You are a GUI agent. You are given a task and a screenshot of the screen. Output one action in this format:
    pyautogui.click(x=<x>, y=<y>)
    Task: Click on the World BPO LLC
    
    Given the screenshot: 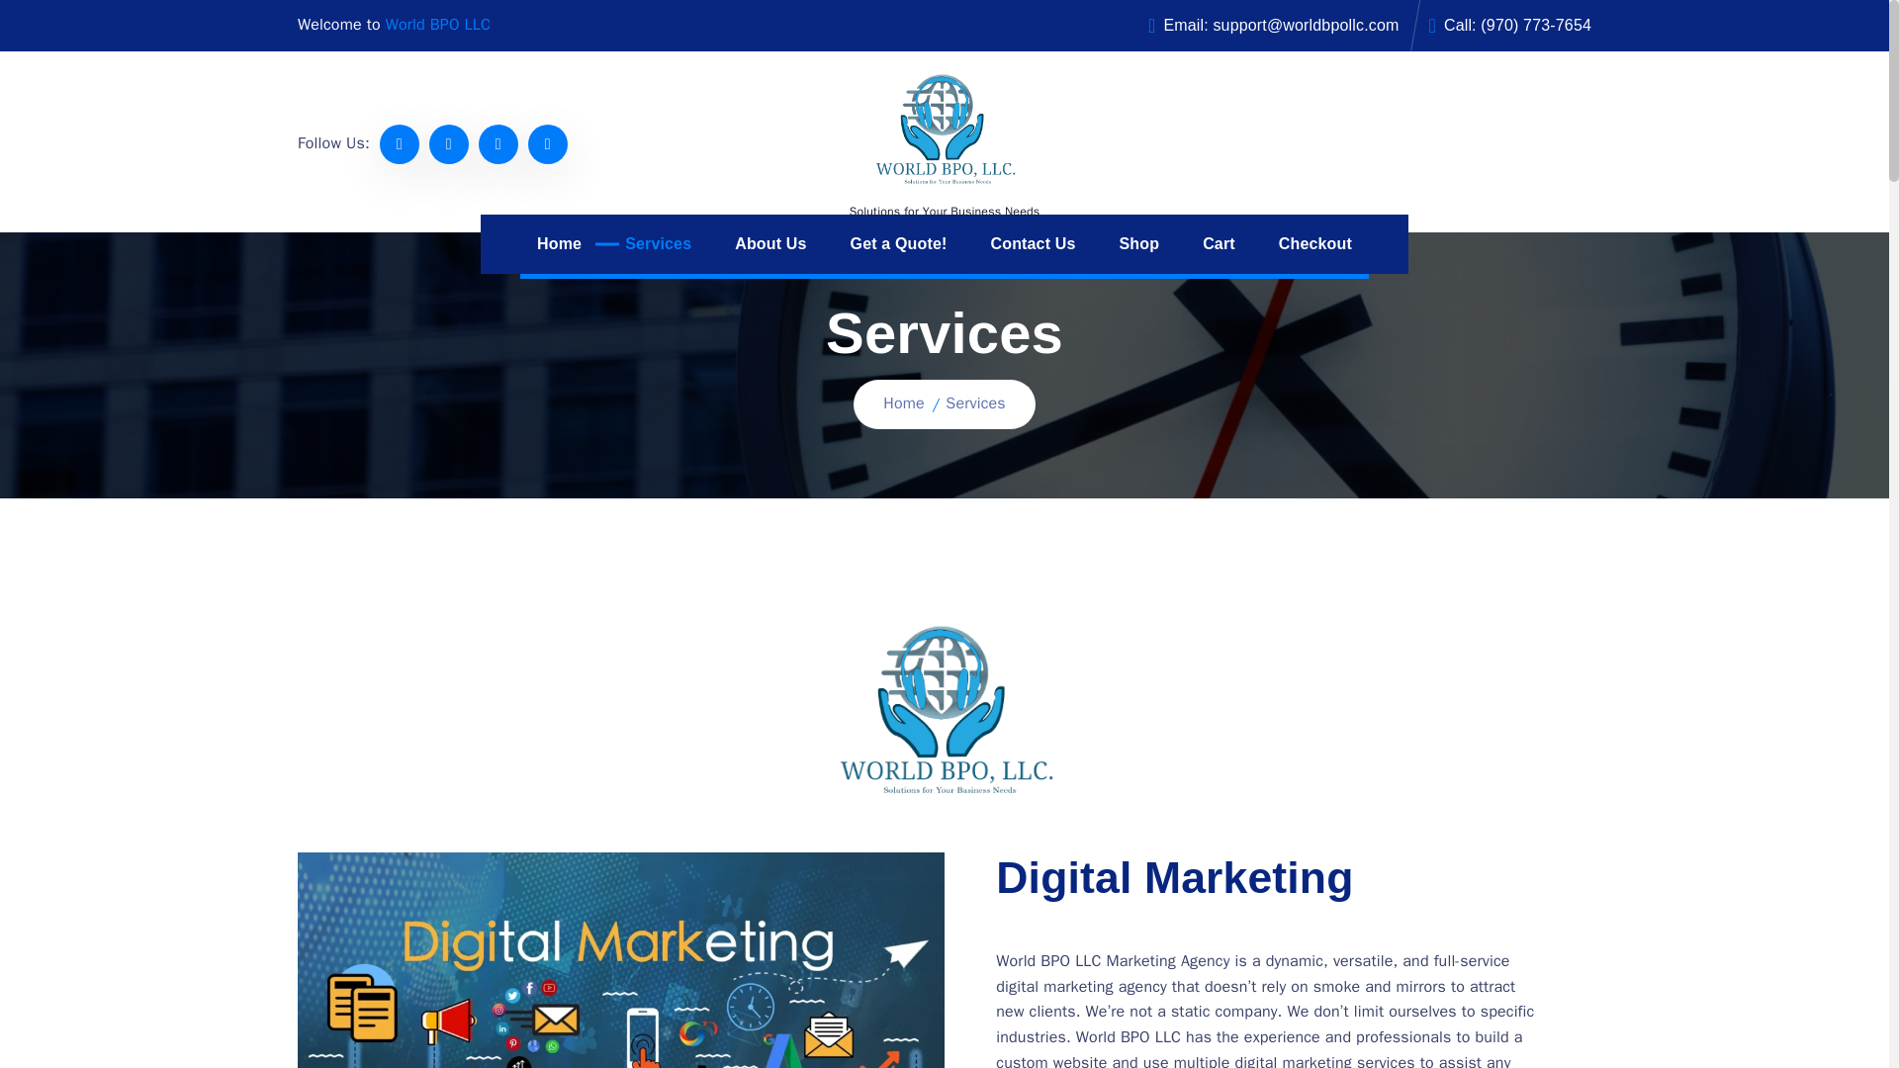 What is the action you would take?
    pyautogui.click(x=437, y=25)
    